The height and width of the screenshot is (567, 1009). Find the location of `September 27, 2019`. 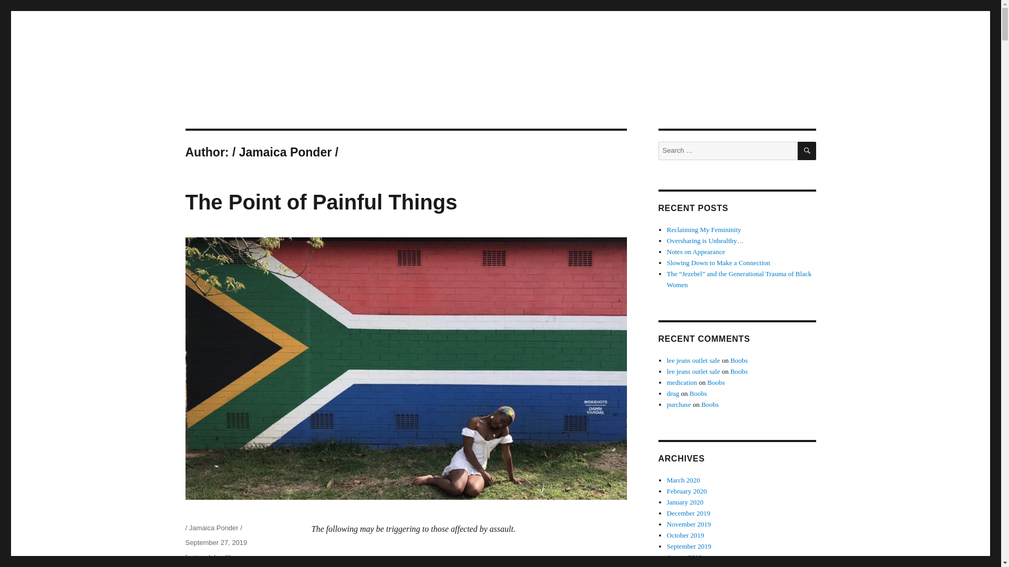

September 27, 2019 is located at coordinates (215, 543).